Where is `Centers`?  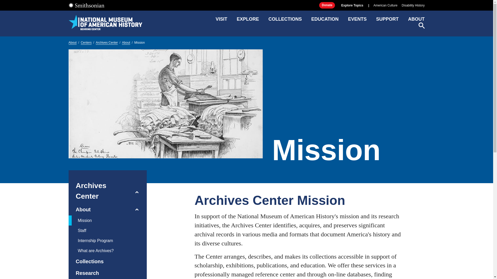 Centers is located at coordinates (86, 42).